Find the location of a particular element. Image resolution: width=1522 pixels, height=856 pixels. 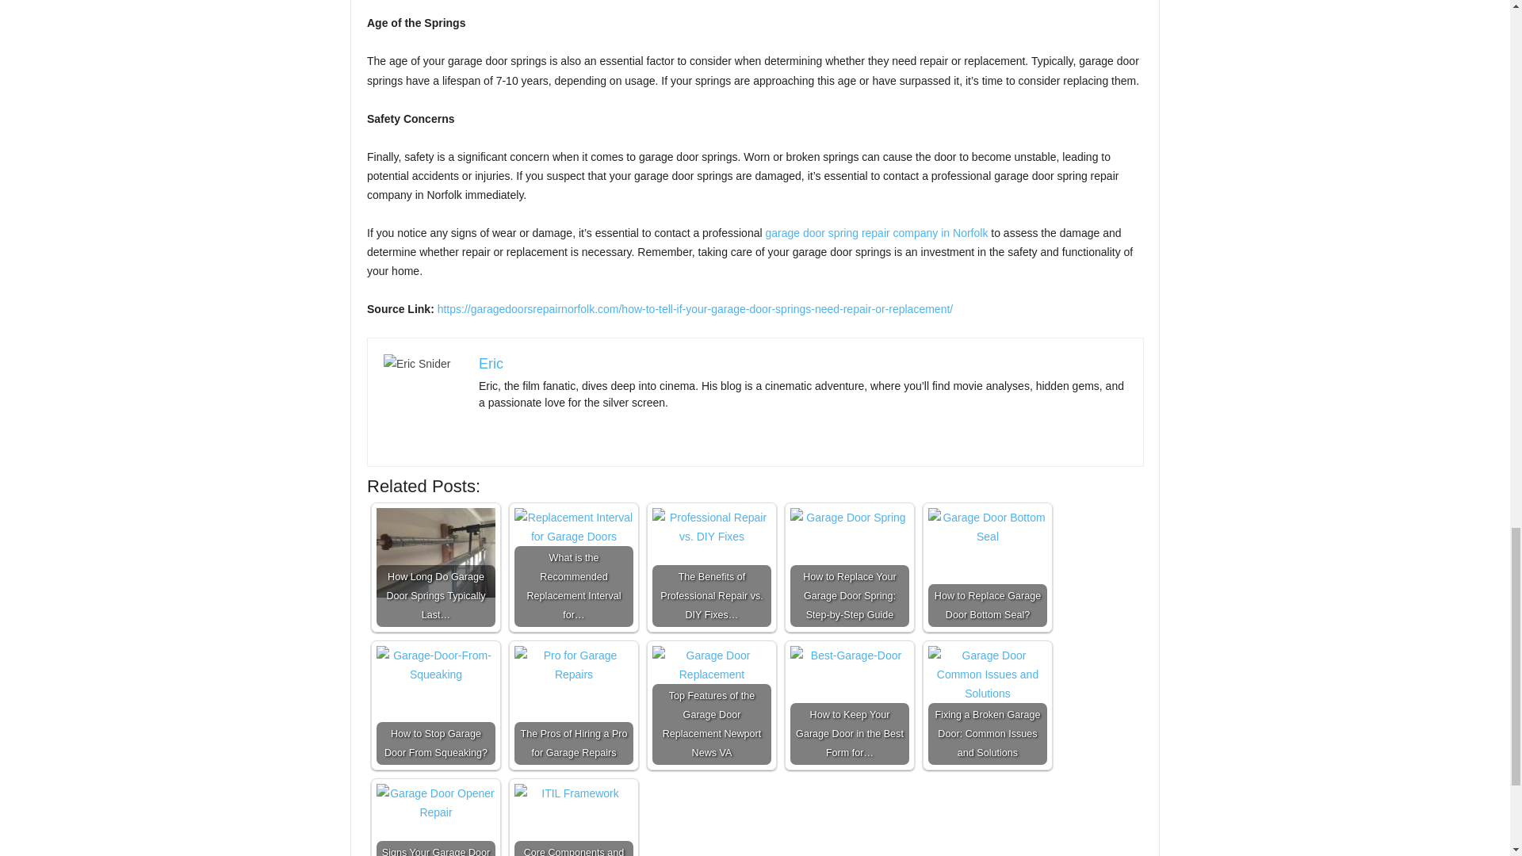

Eric is located at coordinates (491, 363).